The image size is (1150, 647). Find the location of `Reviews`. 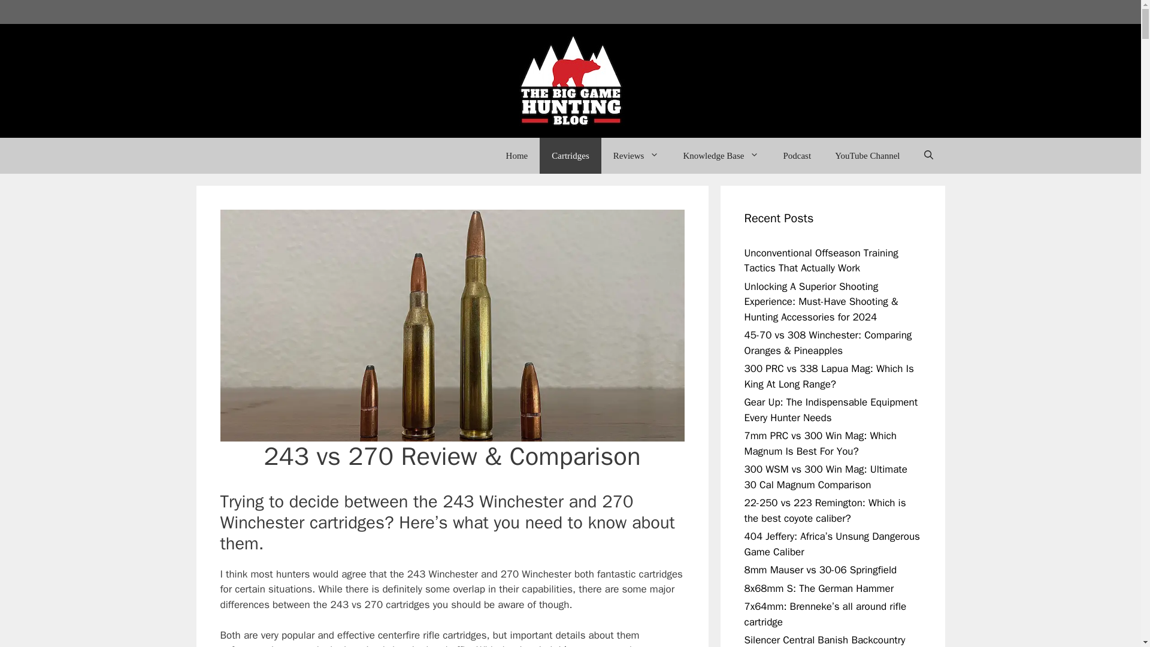

Reviews is located at coordinates (636, 156).